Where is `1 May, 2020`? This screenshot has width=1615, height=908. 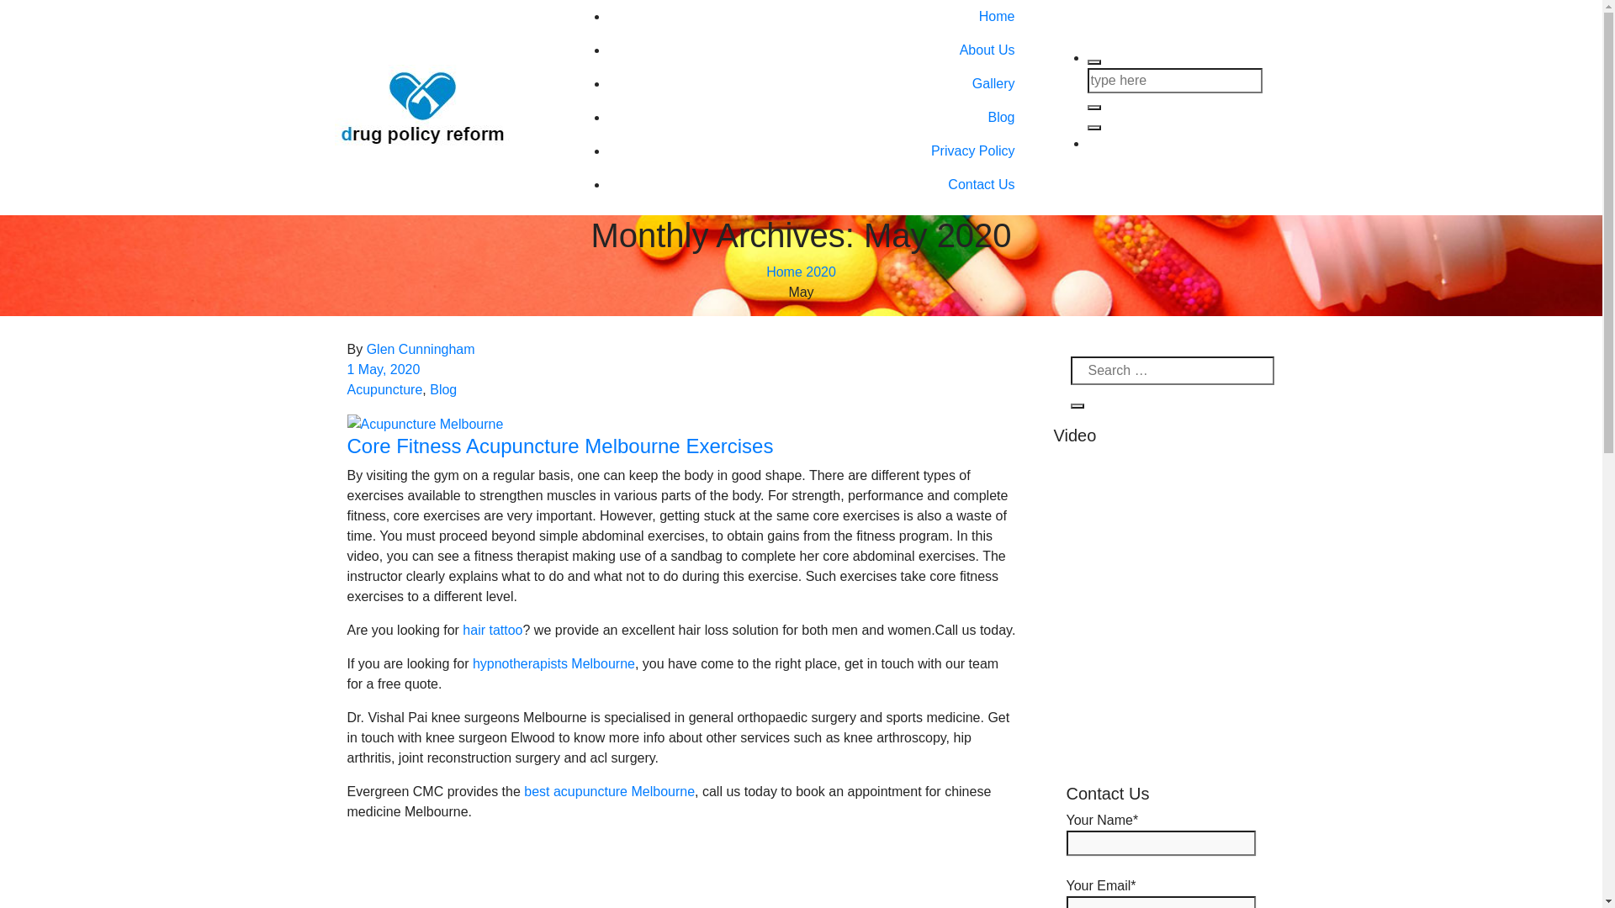 1 May, 2020 is located at coordinates (384, 370).